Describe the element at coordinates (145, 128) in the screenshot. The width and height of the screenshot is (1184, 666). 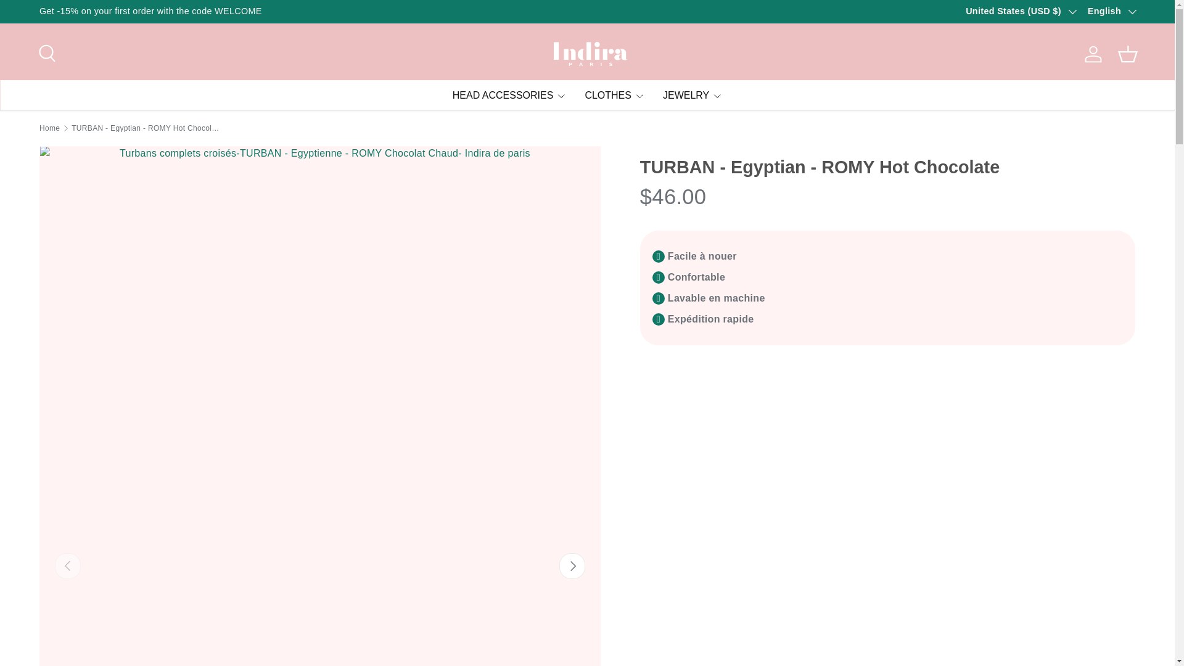
I see `TURBAN - Egyptian - ROMY Hot Chocolate` at that location.